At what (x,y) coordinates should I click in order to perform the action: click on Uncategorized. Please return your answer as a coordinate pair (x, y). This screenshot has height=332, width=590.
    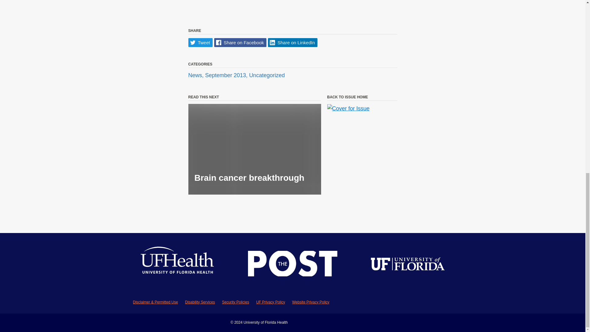
    Looking at the image, I should click on (267, 75).